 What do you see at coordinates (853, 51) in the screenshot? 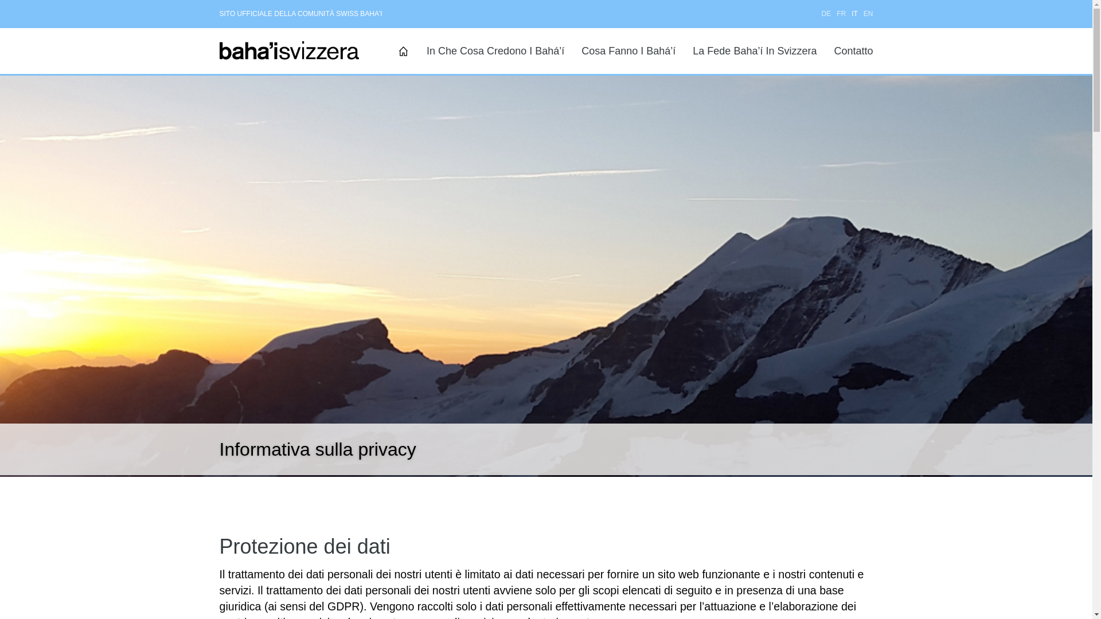
I see `Contatto` at bounding box center [853, 51].